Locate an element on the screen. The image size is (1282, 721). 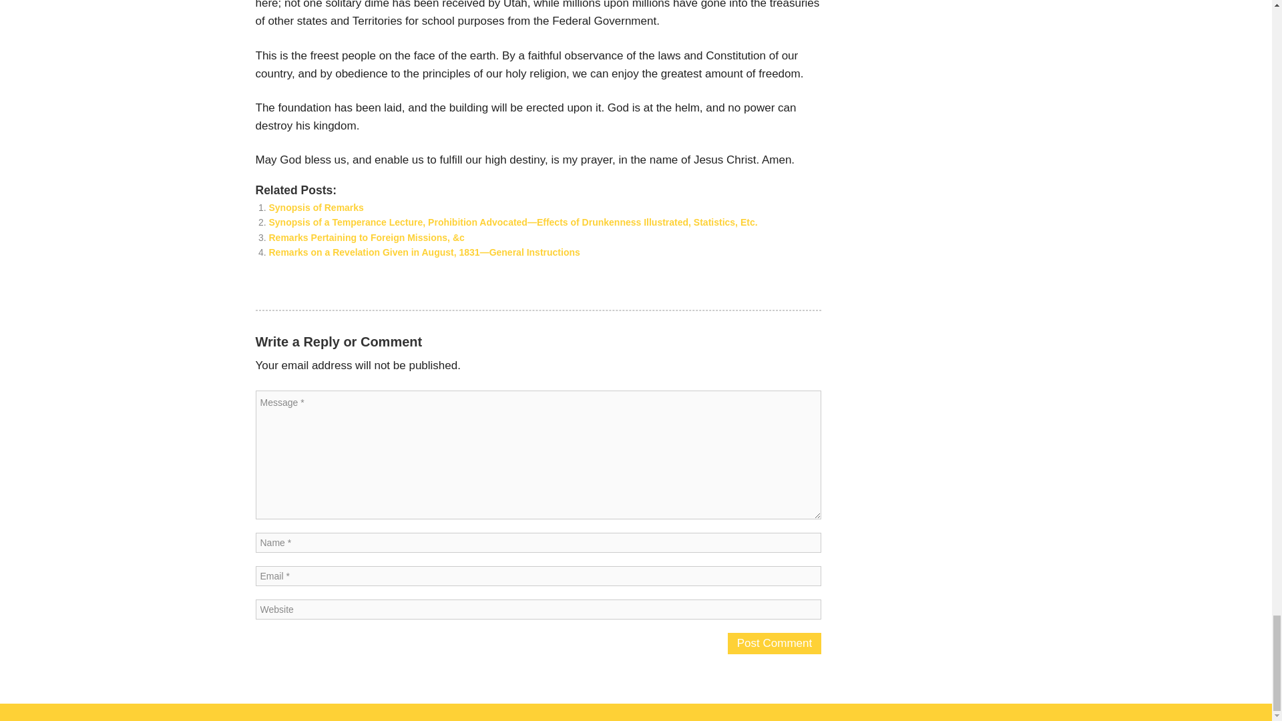
Website is located at coordinates (538, 609).